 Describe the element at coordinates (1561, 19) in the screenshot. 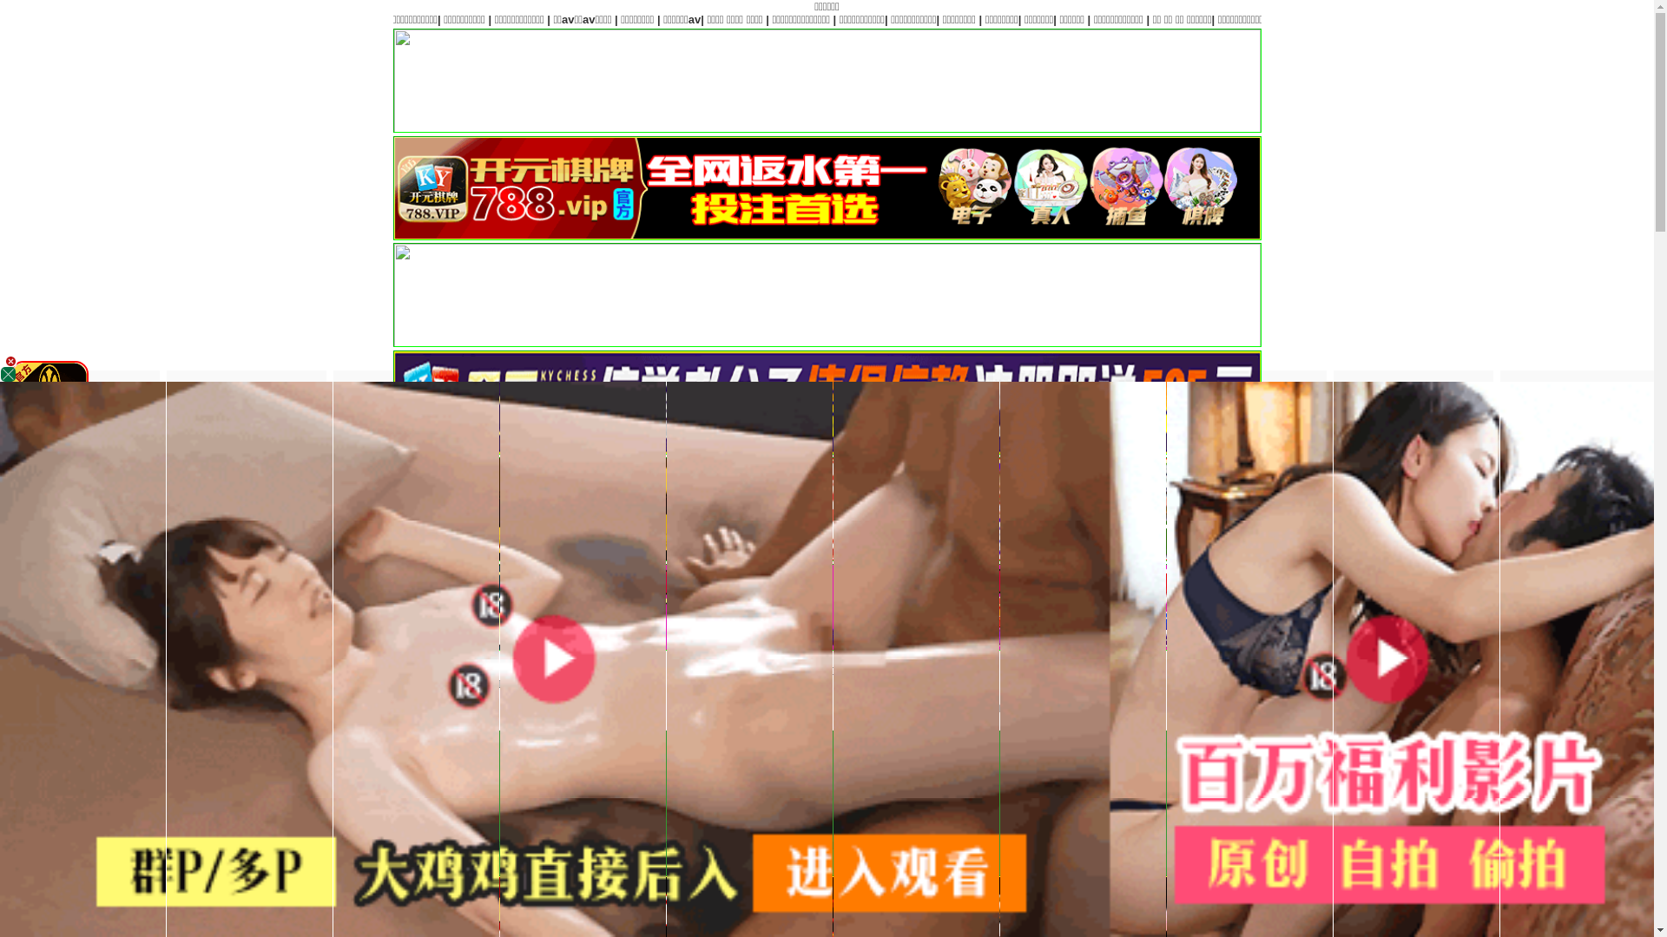

I see `|` at that location.